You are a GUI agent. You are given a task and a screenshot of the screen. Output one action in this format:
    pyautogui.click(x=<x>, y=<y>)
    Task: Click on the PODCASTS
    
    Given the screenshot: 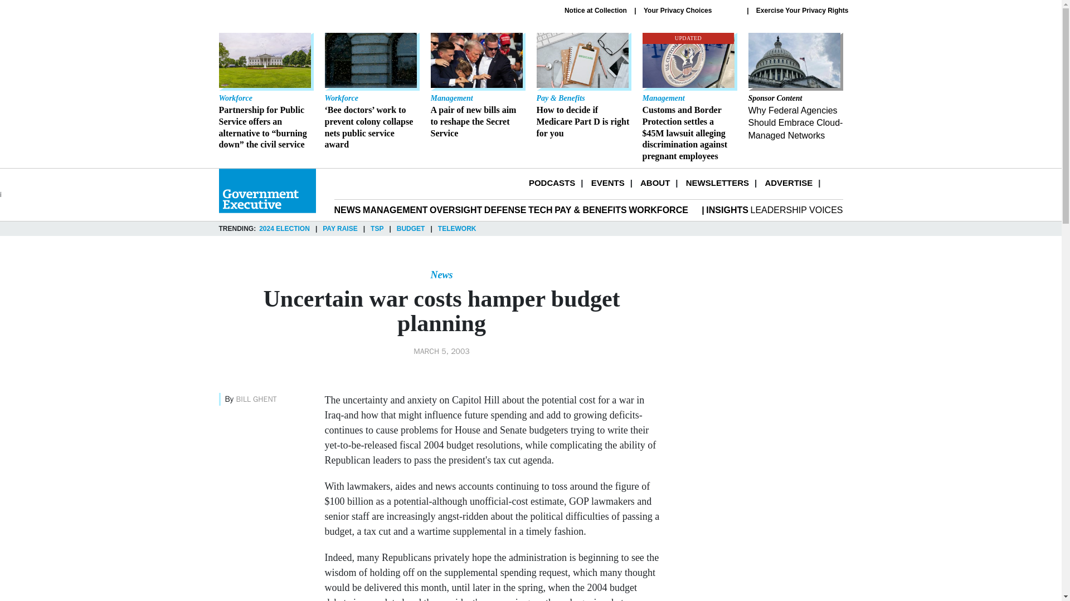 What is the action you would take?
    pyautogui.click(x=552, y=183)
    